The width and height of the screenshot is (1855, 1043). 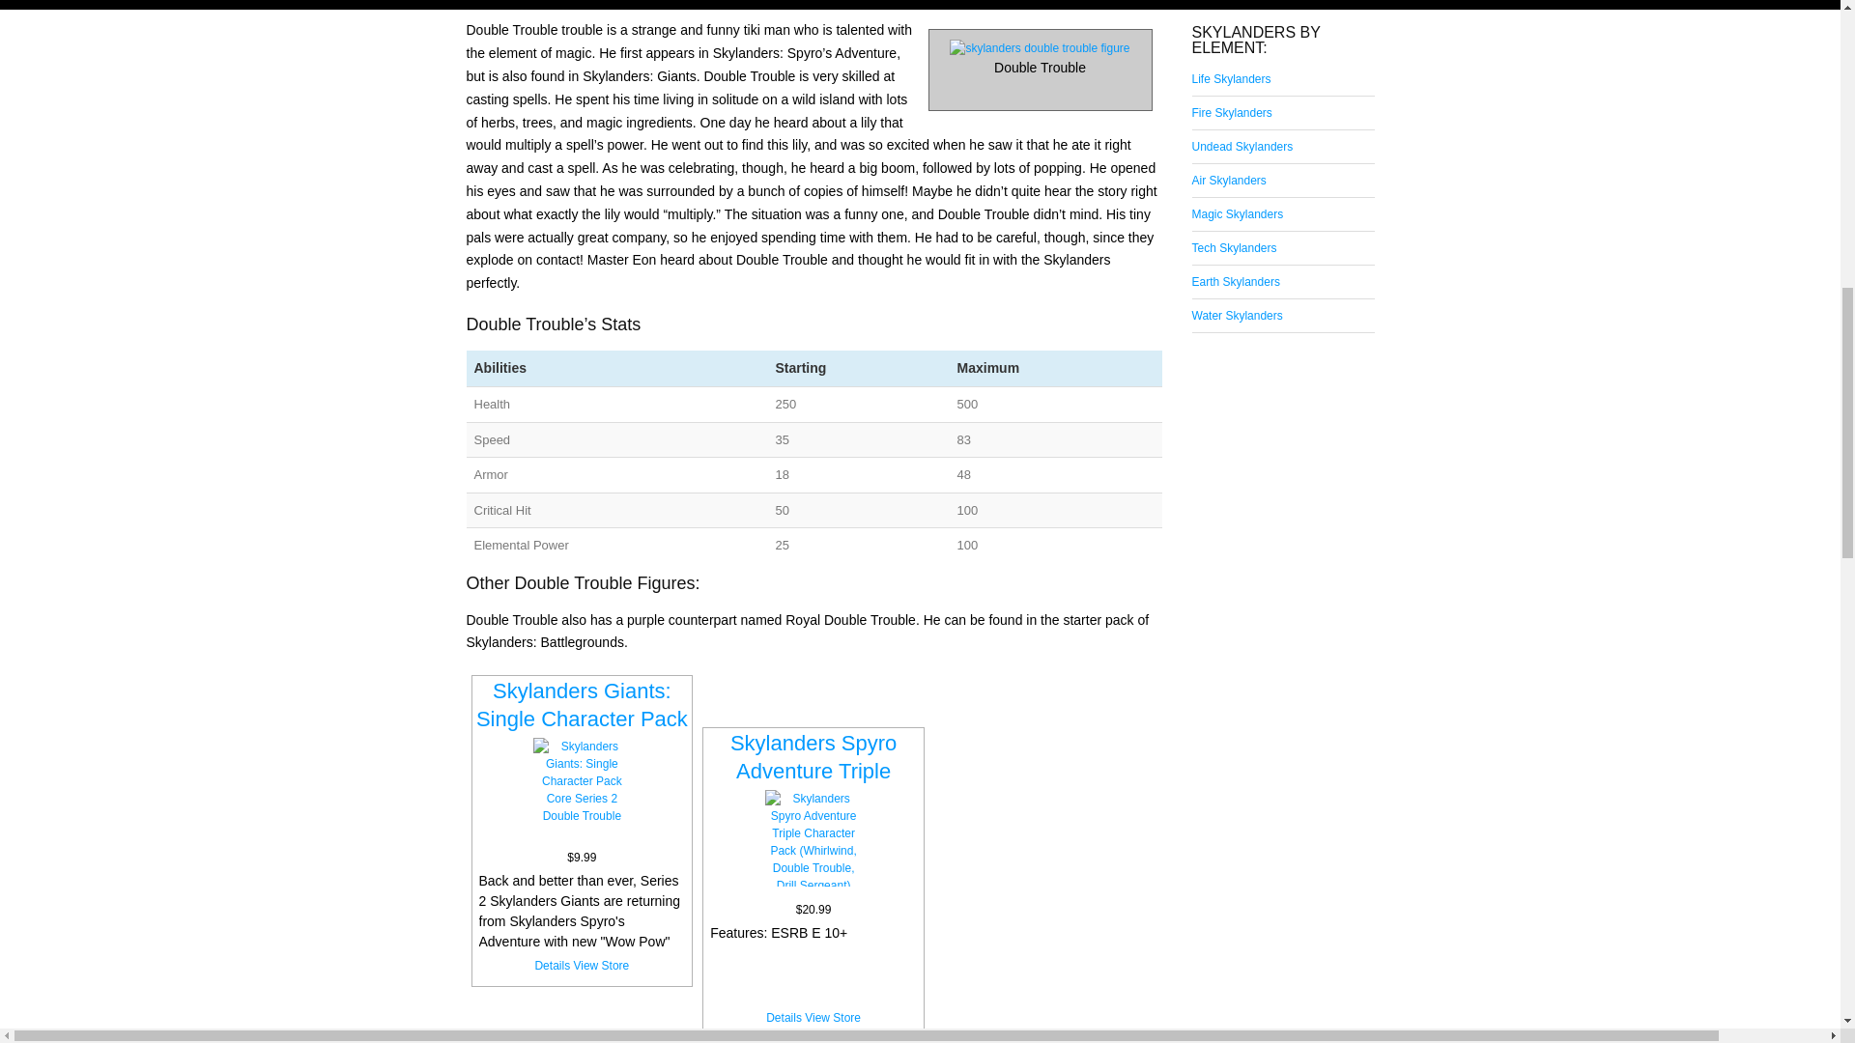 I want to click on Double Trouble, so click(x=1040, y=61).